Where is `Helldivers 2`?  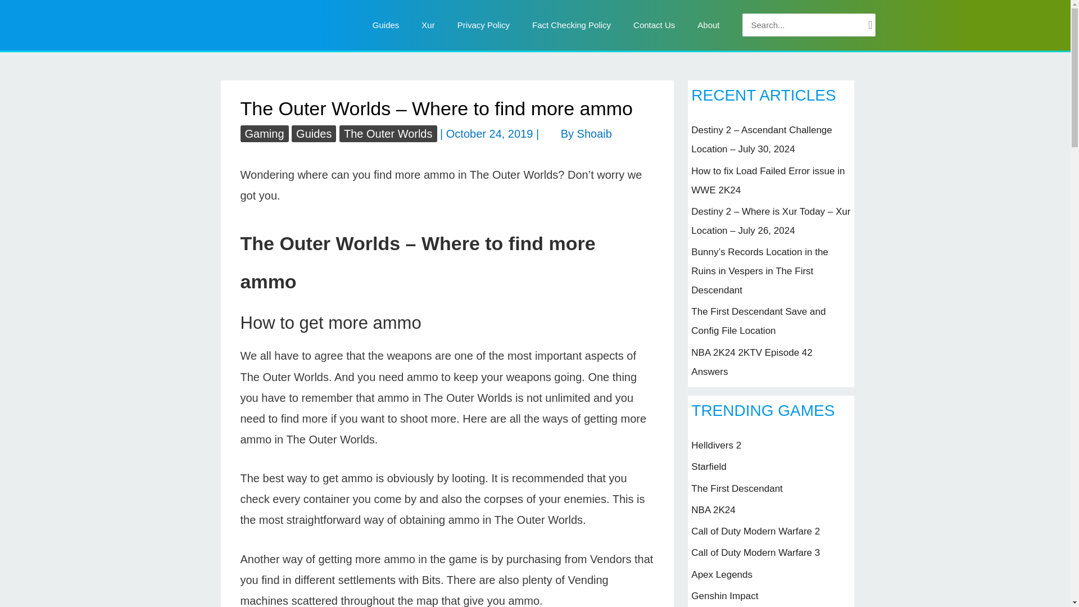 Helldivers 2 is located at coordinates (716, 445).